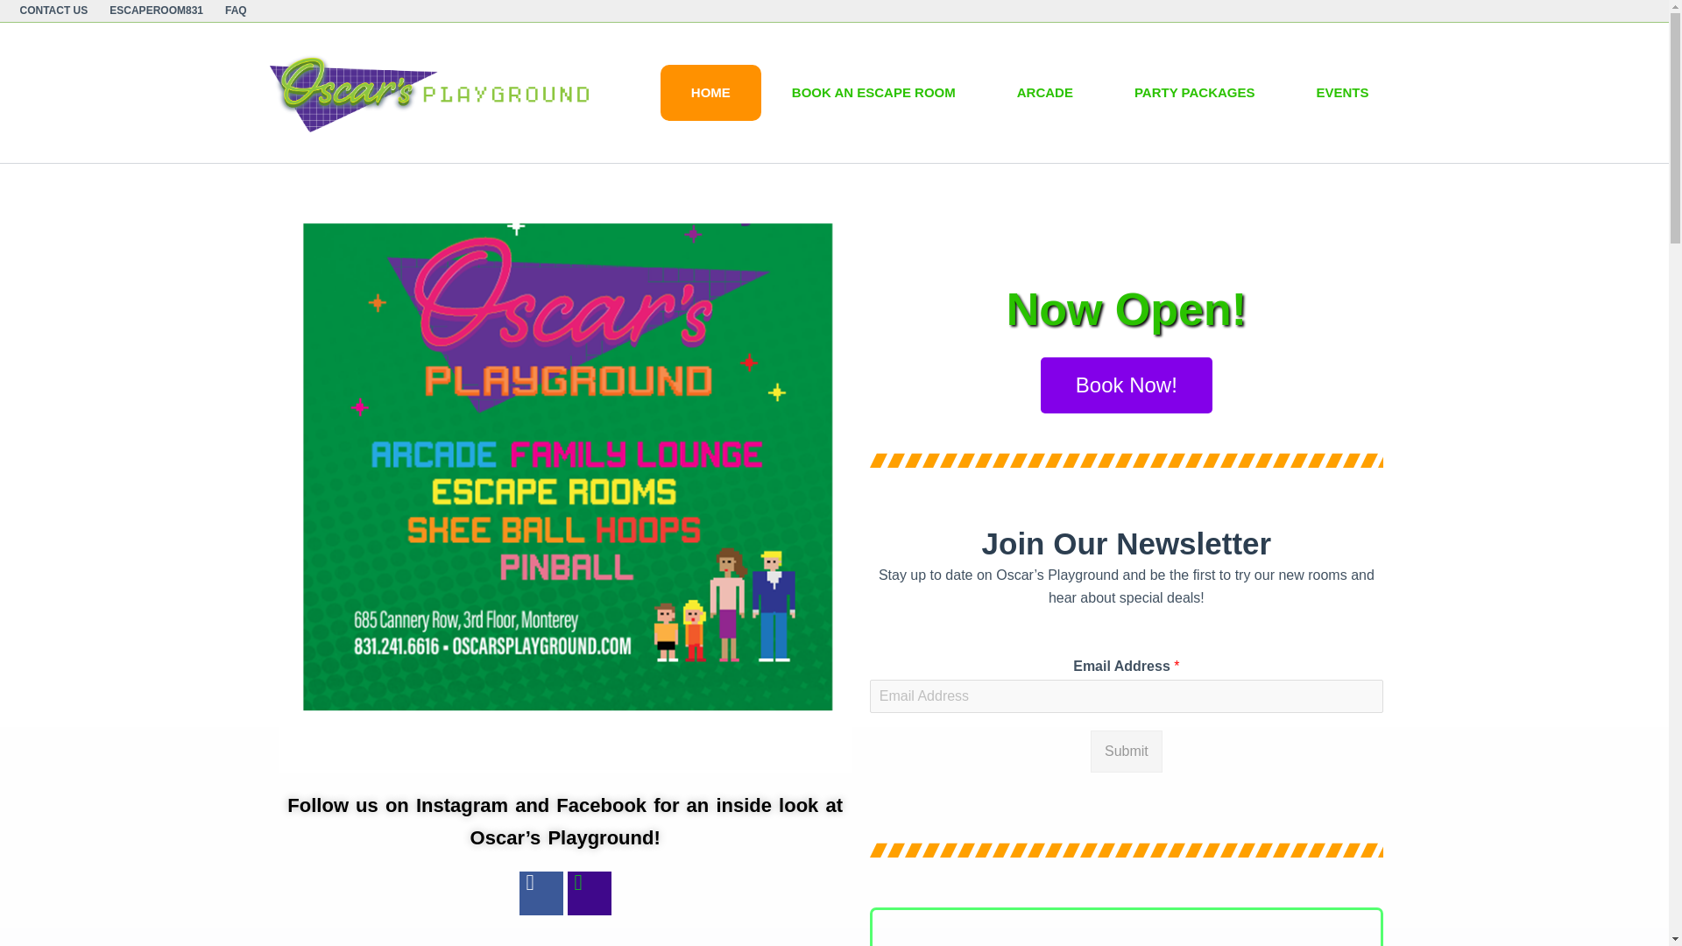 This screenshot has height=946, width=1682. I want to click on Book Now!, so click(1127, 385).